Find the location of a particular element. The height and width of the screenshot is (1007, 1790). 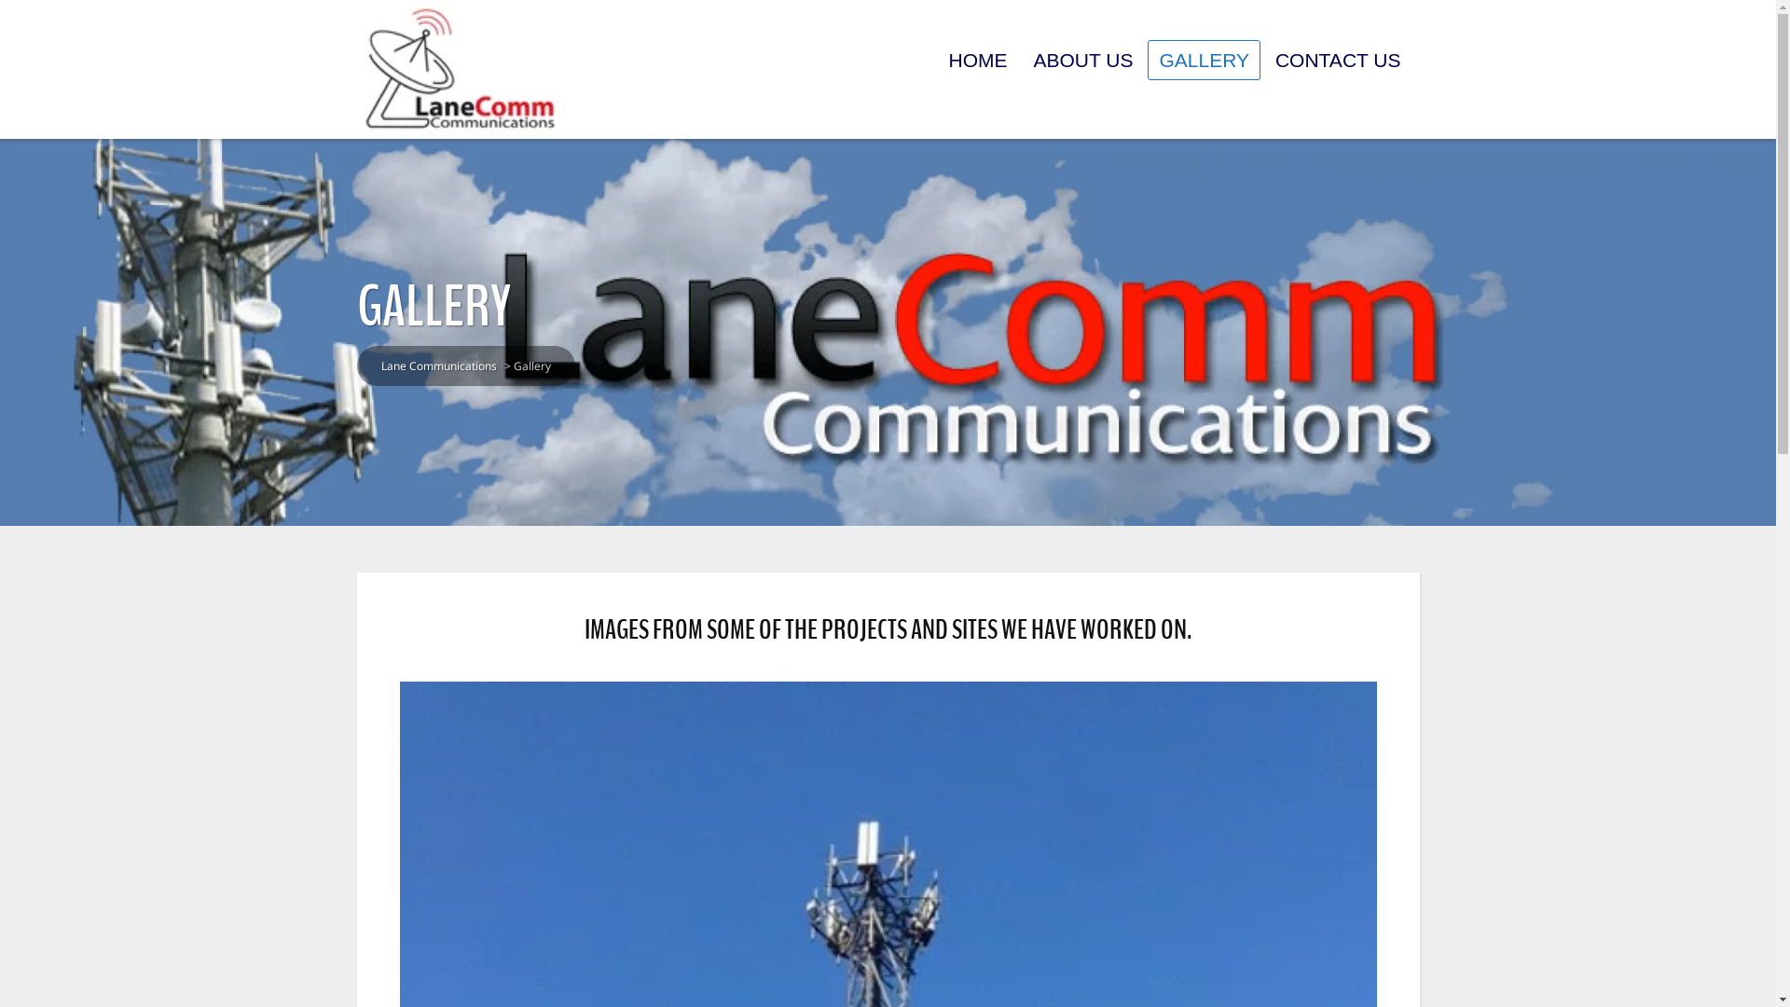

ABOUT US is located at coordinates (1083, 60).